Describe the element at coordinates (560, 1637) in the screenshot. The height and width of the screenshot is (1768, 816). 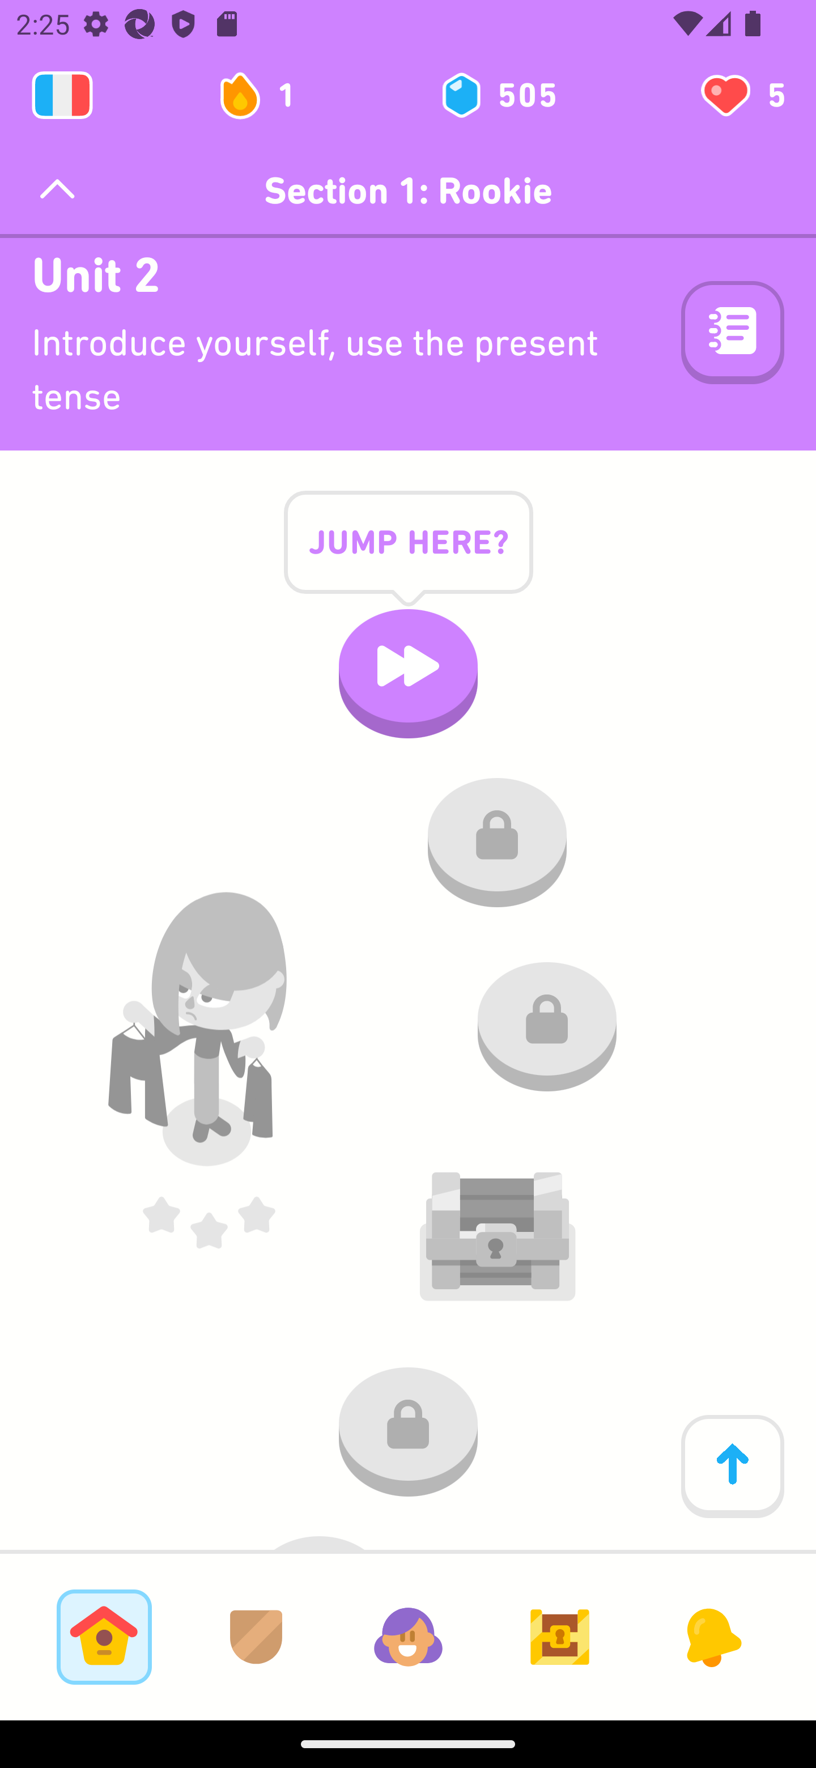
I see `Goals Tab` at that location.